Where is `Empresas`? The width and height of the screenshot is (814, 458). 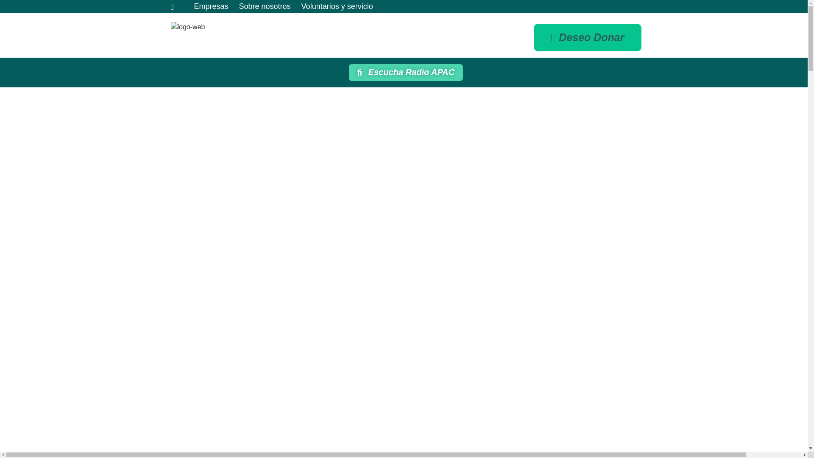 Empresas is located at coordinates (211, 7).